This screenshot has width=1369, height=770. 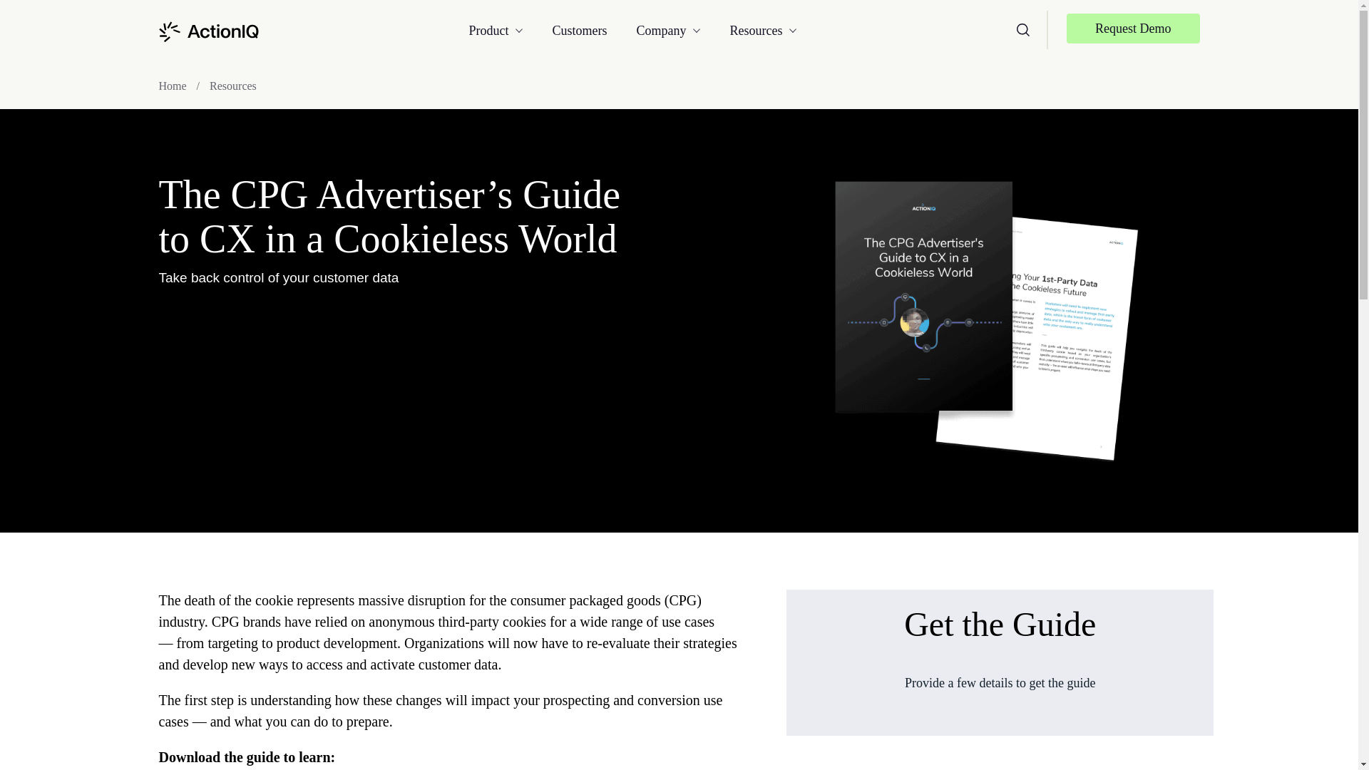 What do you see at coordinates (208, 30) in the screenshot?
I see `ActionIQ Homepage Link` at bounding box center [208, 30].